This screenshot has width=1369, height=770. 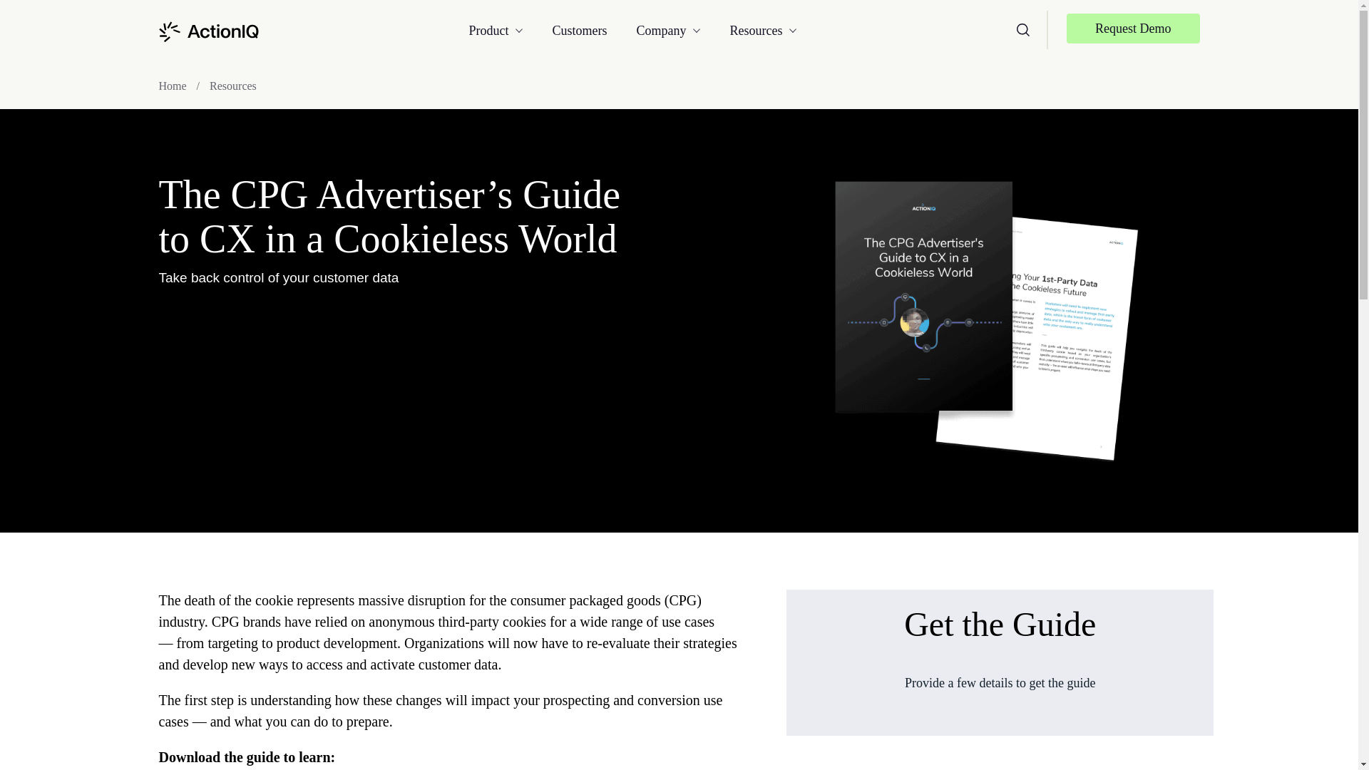 What do you see at coordinates (208, 30) in the screenshot?
I see `ActionIQ Homepage Link` at bounding box center [208, 30].